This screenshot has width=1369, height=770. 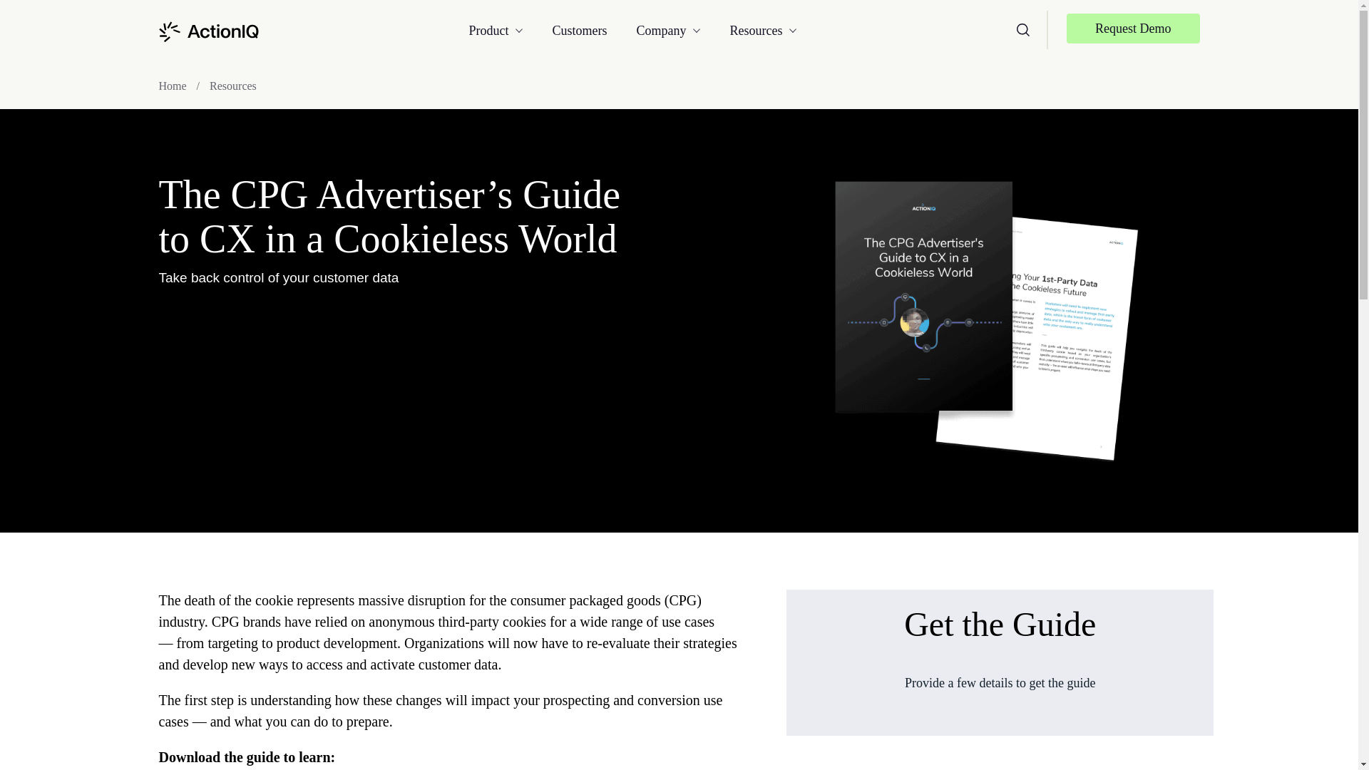 What do you see at coordinates (208, 30) in the screenshot?
I see `ActionIQ Homepage Link` at bounding box center [208, 30].